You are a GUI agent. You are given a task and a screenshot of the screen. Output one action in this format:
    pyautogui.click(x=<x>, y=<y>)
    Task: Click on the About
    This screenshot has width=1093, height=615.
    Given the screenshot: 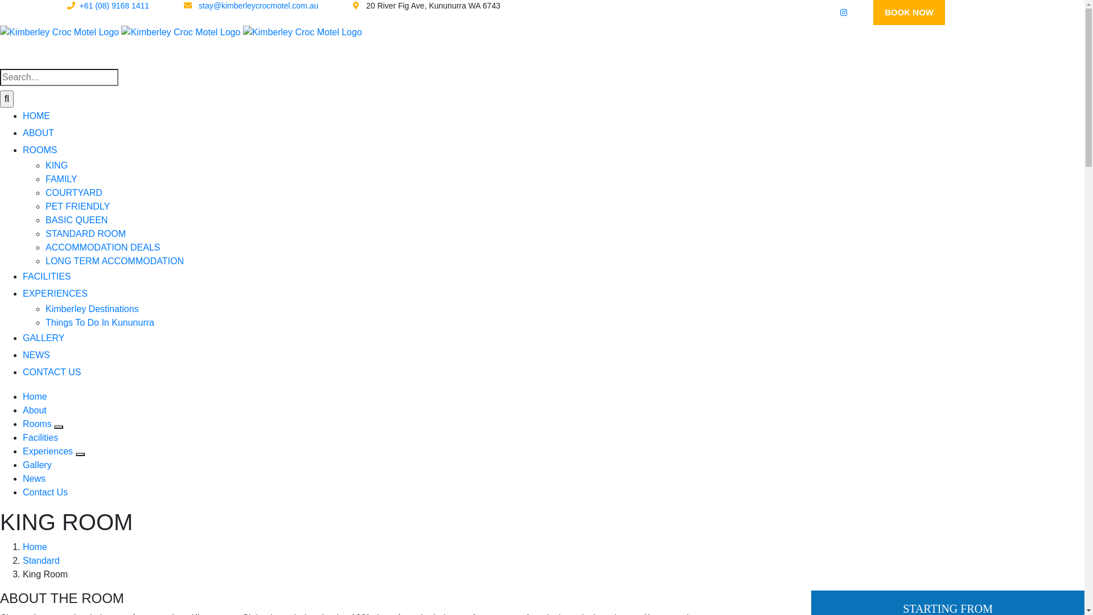 What is the action you would take?
    pyautogui.click(x=35, y=410)
    